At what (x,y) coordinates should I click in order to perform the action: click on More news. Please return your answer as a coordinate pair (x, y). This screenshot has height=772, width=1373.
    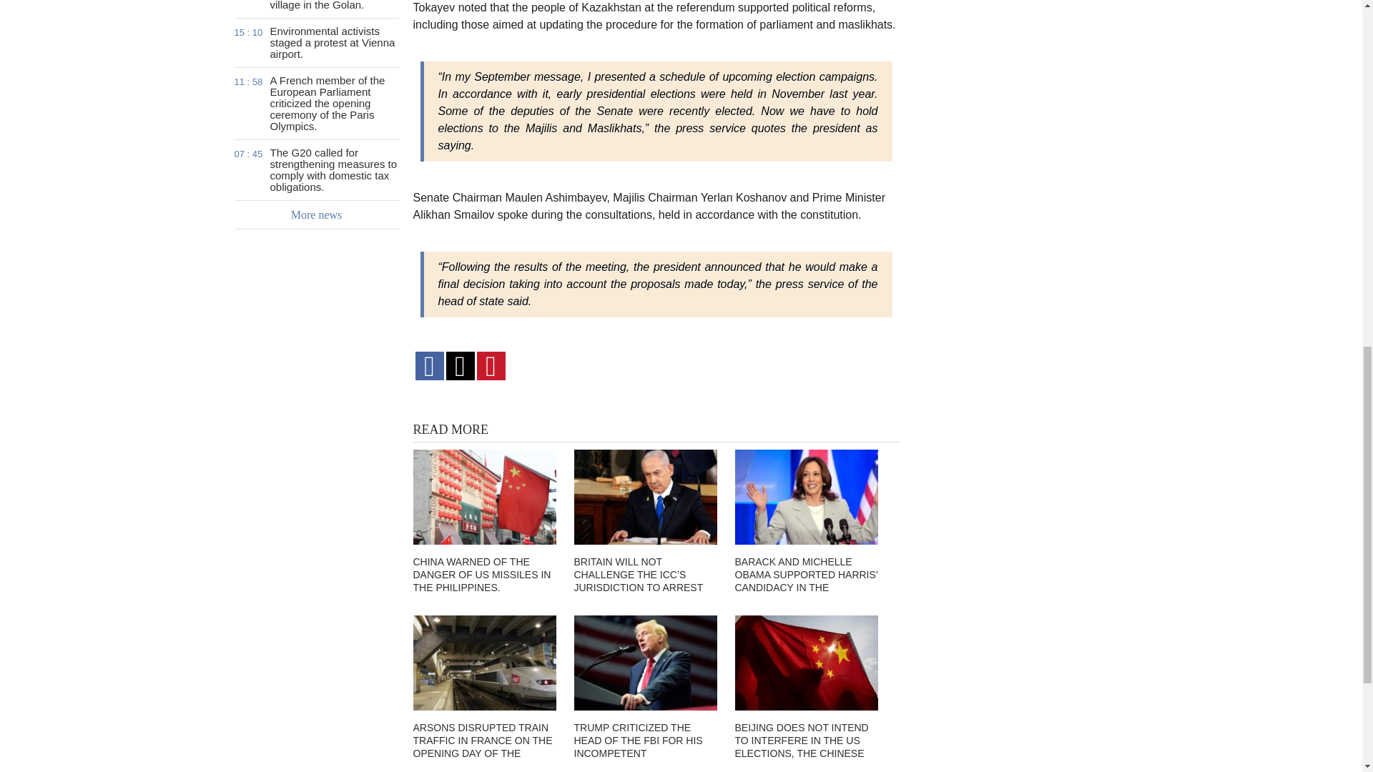
    Looking at the image, I should click on (317, 214).